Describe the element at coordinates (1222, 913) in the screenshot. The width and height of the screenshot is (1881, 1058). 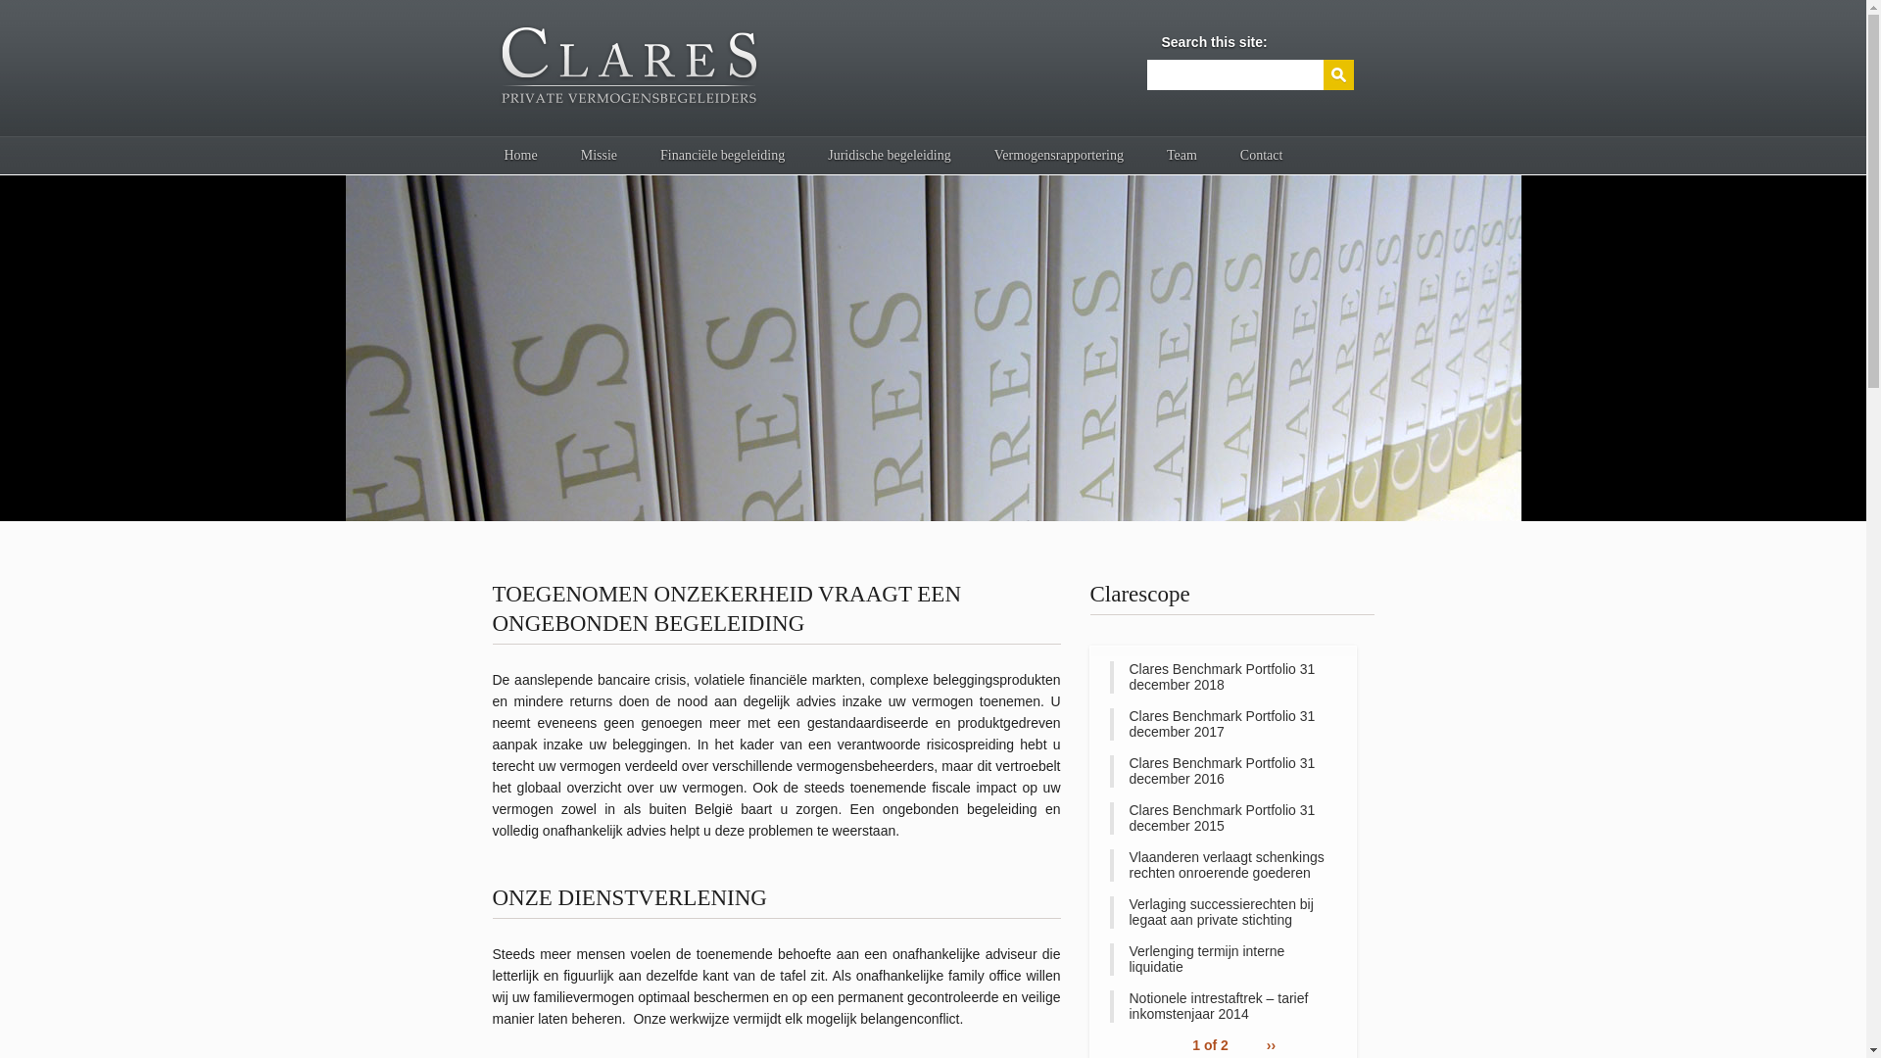
I see `Verlaging successierechten bij legaat aan private stichting` at that location.